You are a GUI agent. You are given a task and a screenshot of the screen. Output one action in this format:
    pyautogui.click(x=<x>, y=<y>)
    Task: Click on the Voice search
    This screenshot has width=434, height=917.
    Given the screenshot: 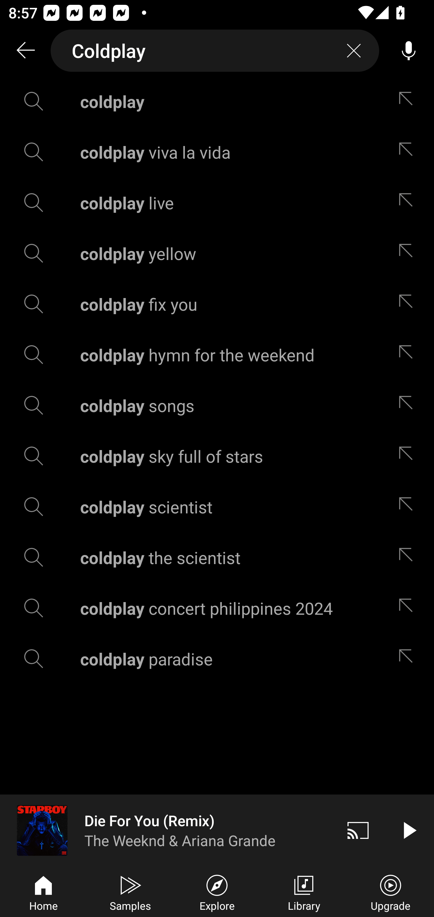 What is the action you would take?
    pyautogui.click(x=409, y=51)
    